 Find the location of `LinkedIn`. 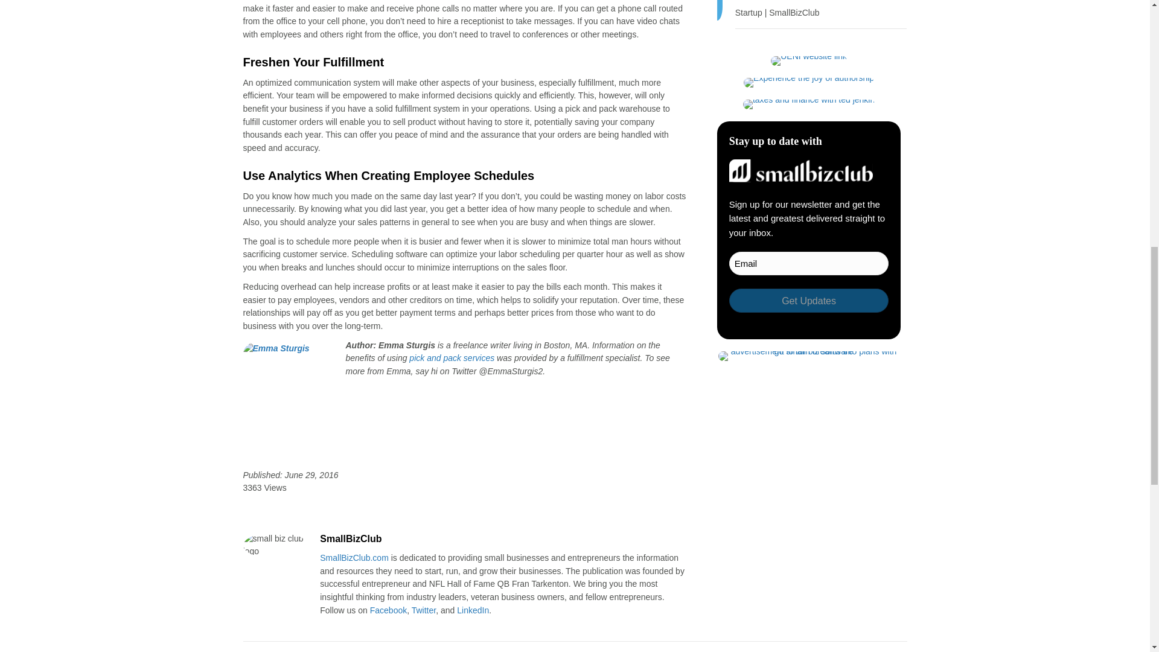

LinkedIn is located at coordinates (473, 610).